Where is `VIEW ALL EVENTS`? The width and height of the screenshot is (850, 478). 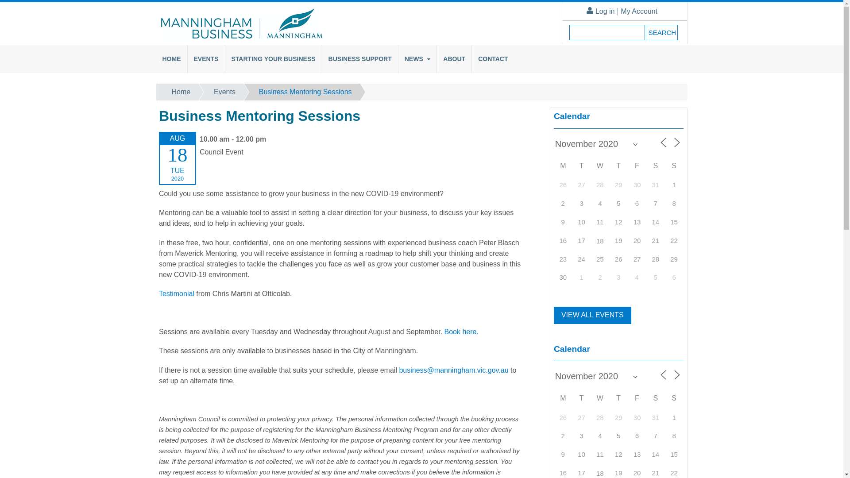
VIEW ALL EVENTS is located at coordinates (592, 315).